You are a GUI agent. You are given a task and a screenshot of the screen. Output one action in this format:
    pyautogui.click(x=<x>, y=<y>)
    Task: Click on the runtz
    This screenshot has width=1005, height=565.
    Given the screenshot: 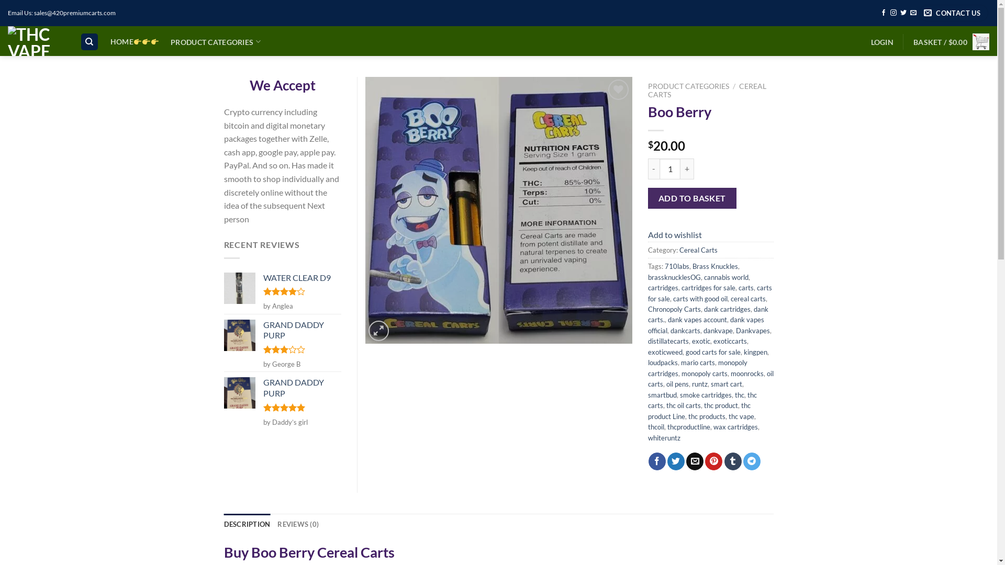 What is the action you would take?
    pyautogui.click(x=700, y=384)
    